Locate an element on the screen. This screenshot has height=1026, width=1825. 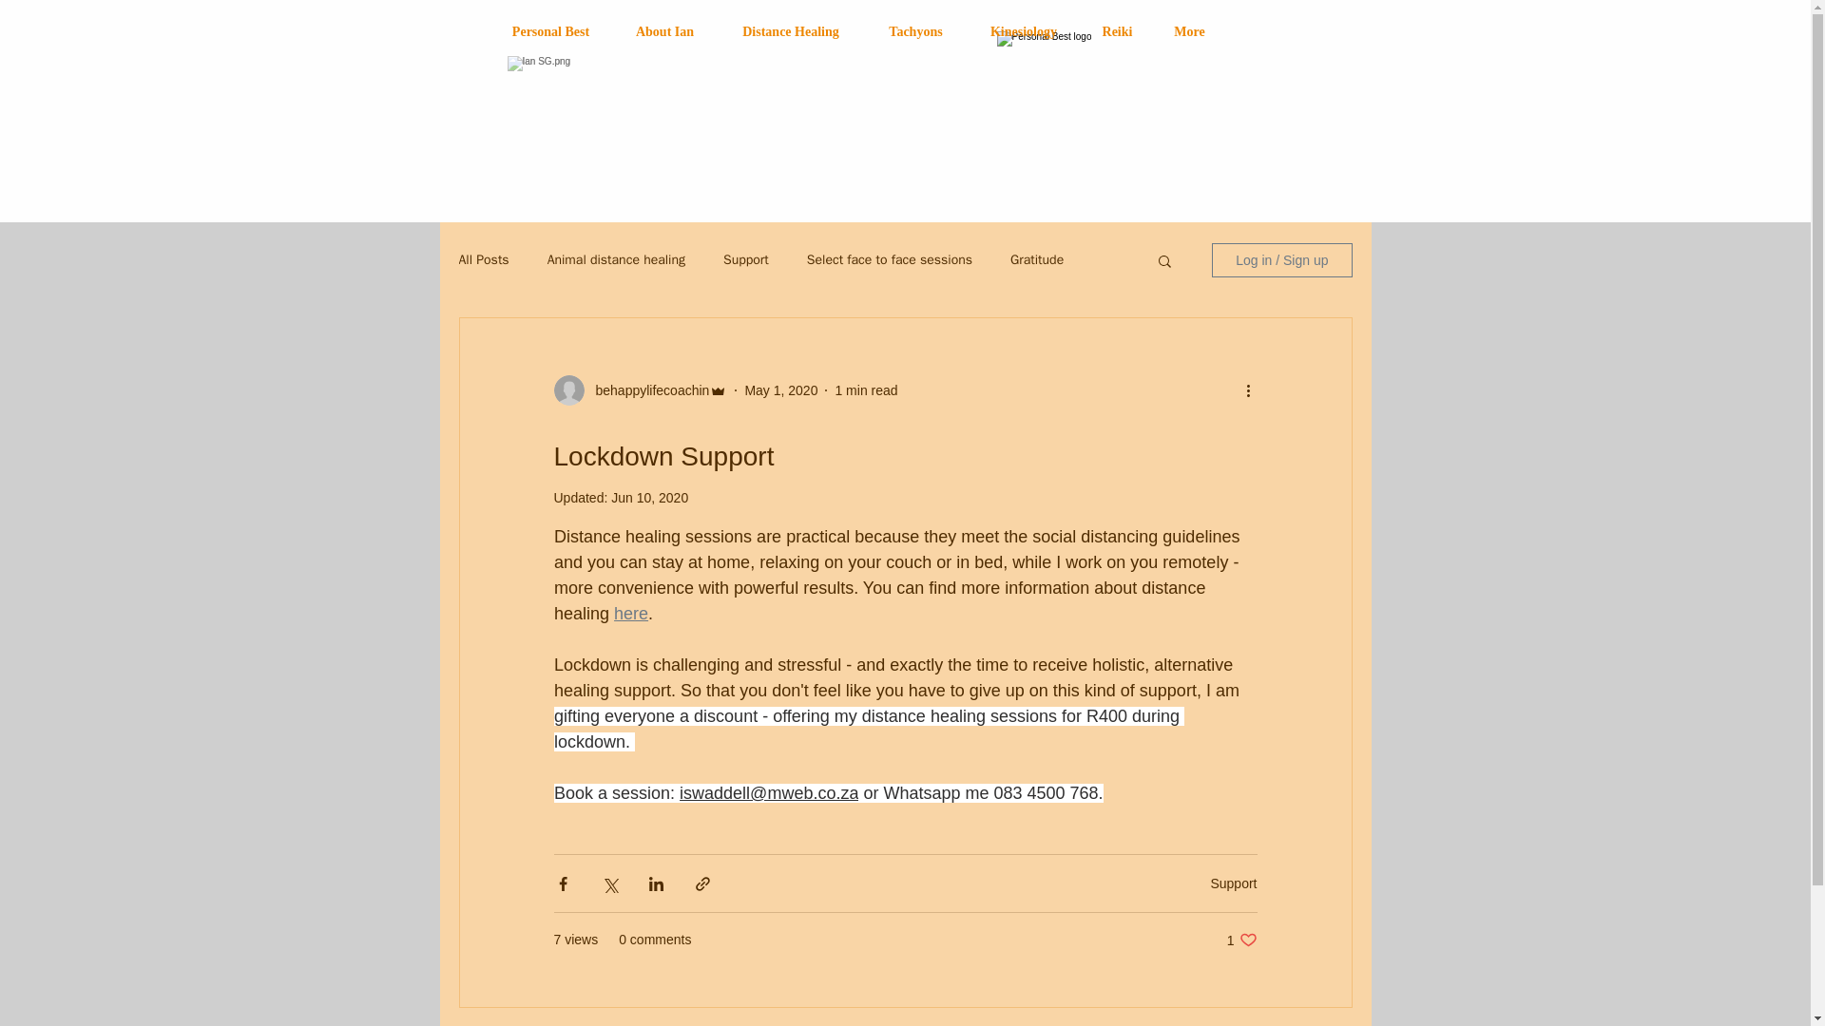
Select face to face sessions is located at coordinates (781, 389).